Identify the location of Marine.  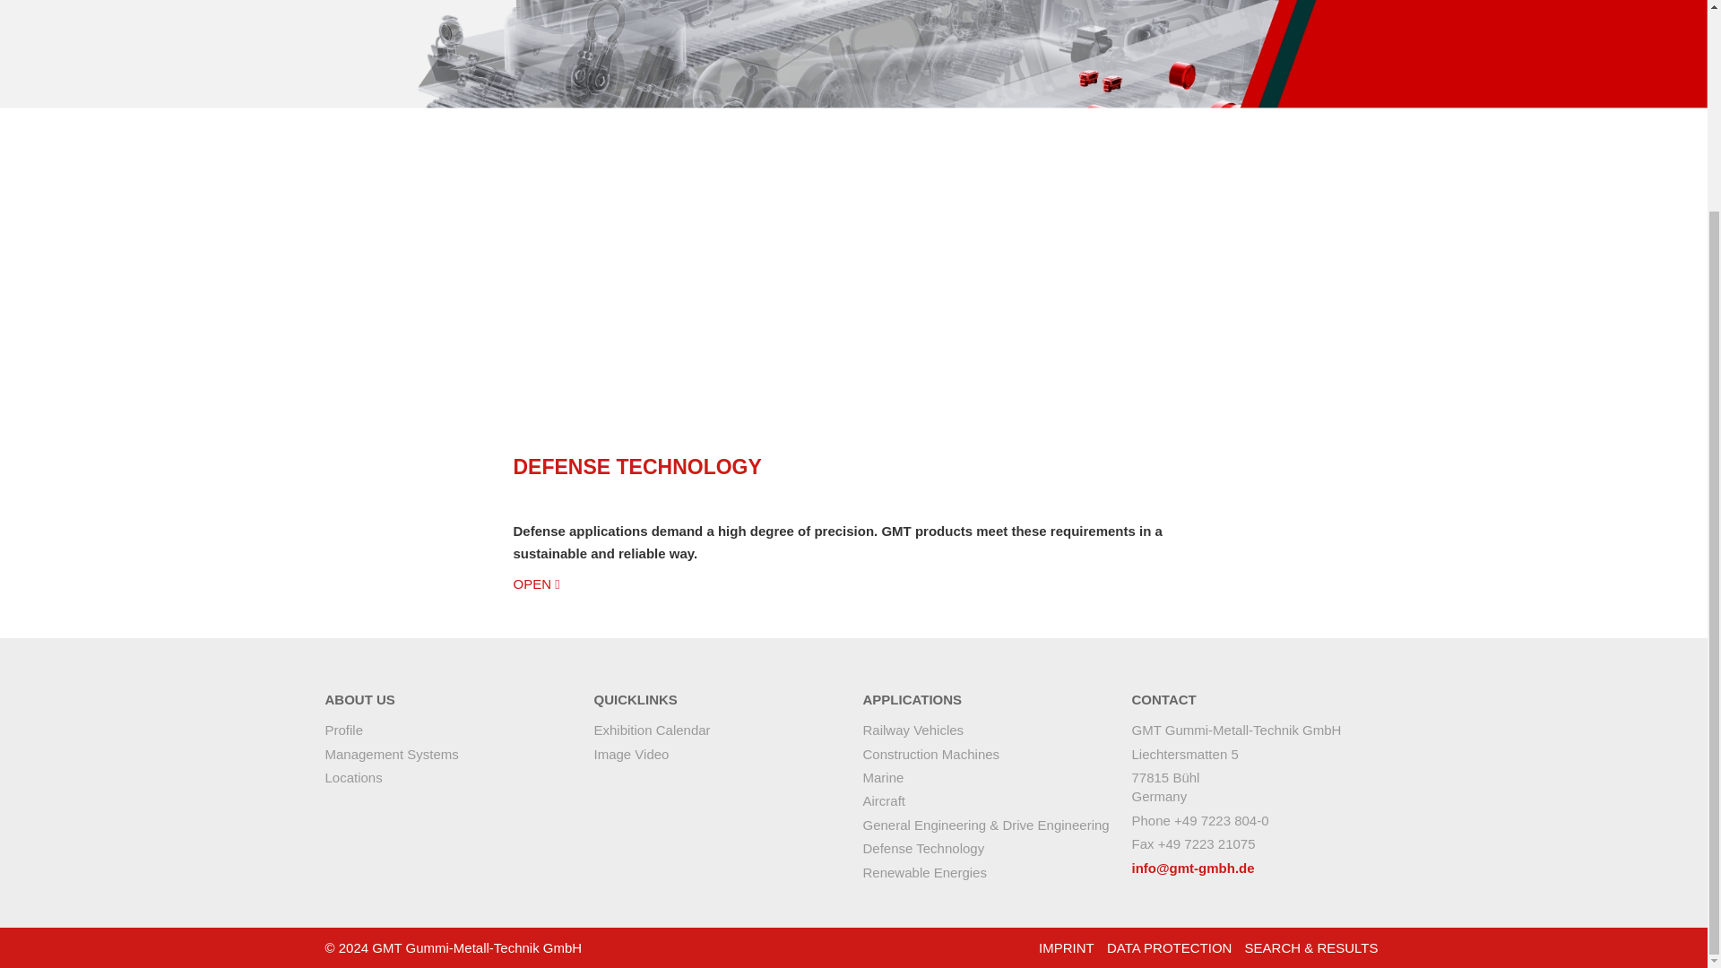
(882, 777).